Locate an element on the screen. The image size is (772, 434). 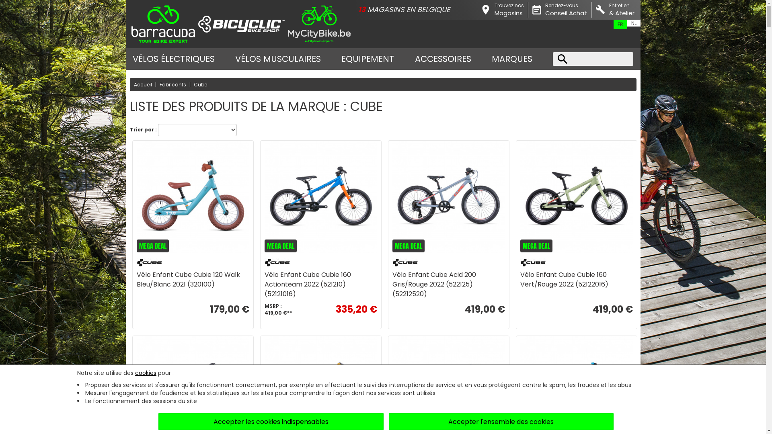
rechercher is located at coordinates (593, 59).